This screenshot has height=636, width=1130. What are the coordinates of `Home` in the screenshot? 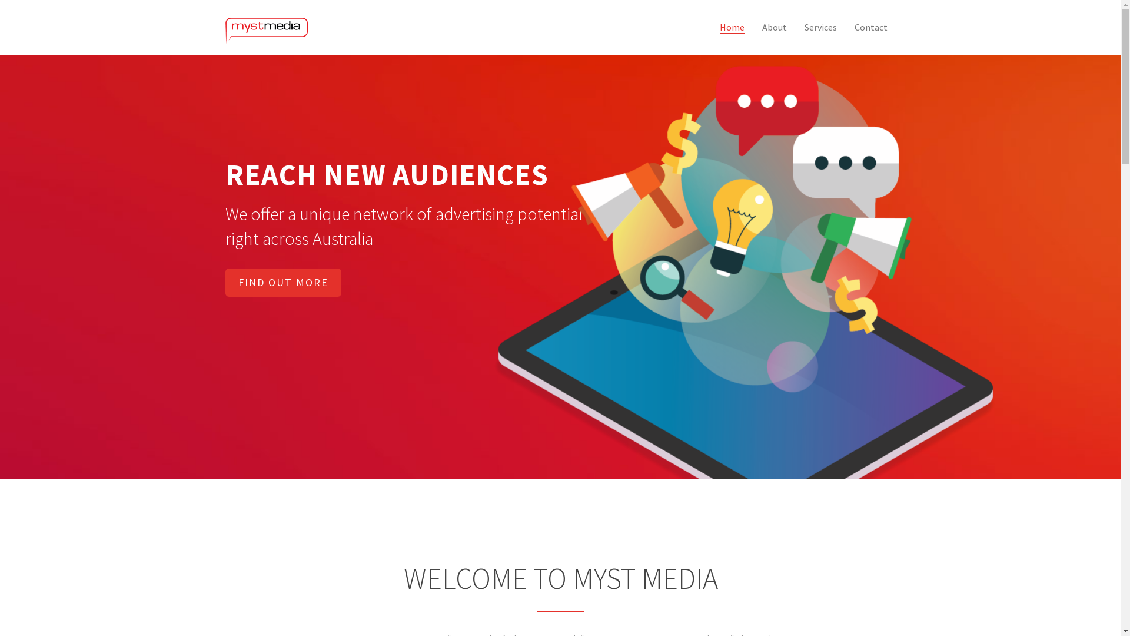 It's located at (732, 28).